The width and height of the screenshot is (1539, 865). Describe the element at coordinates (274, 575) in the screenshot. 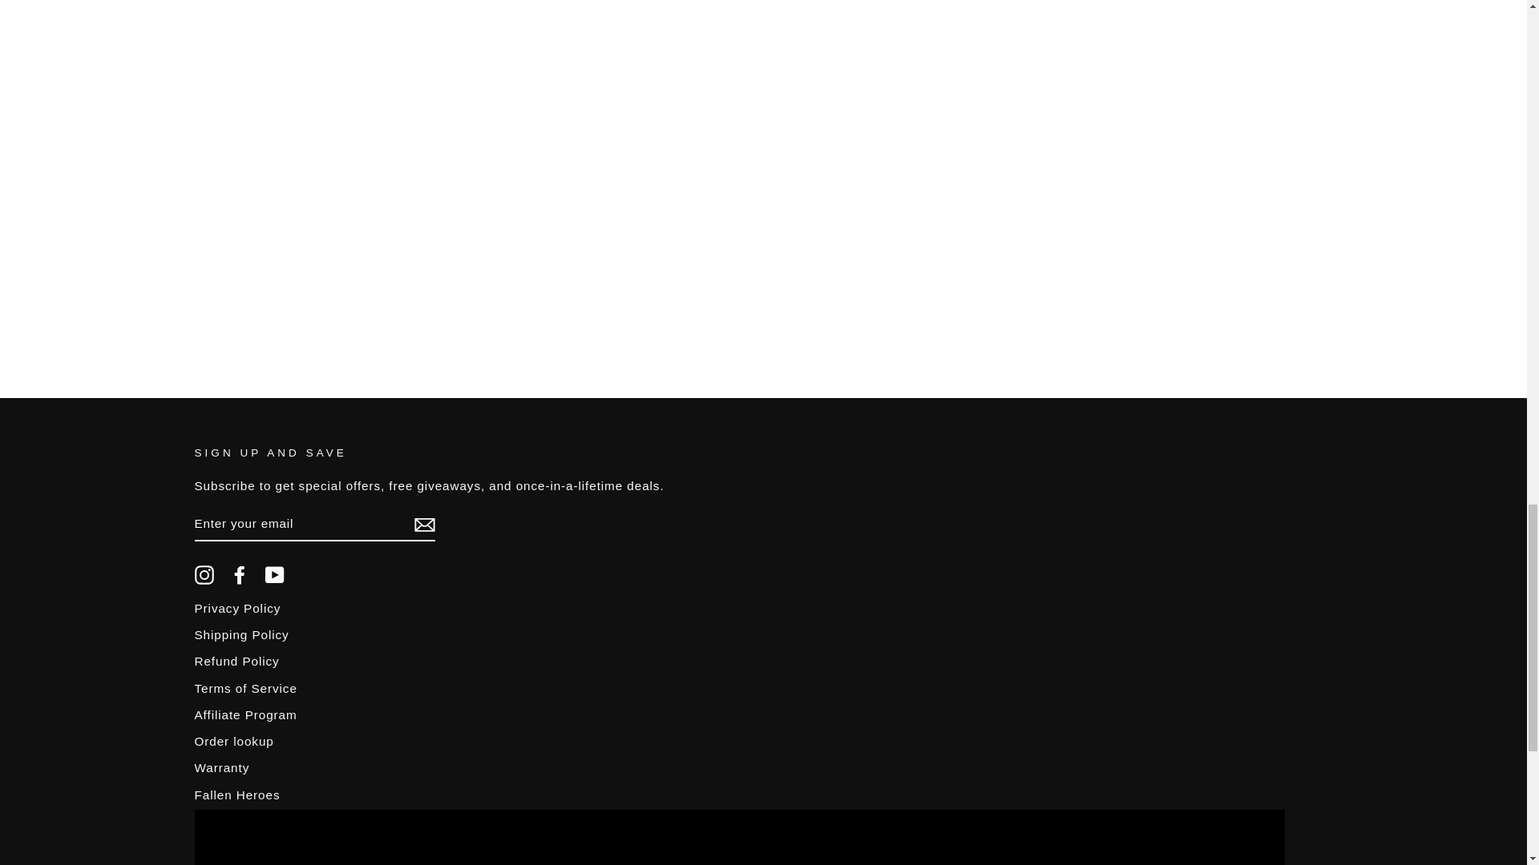

I see `Iron Infidel on YouTube` at that location.